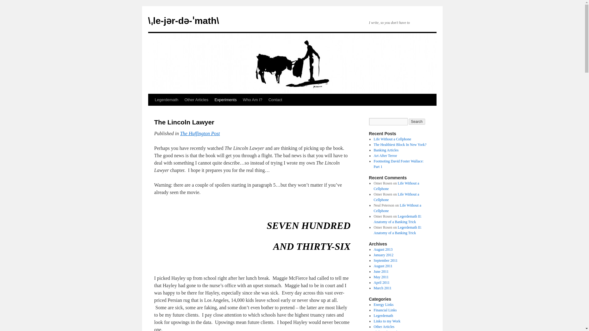 Image resolution: width=589 pixels, height=331 pixels. What do you see at coordinates (383, 249) in the screenshot?
I see `August 2013` at bounding box center [383, 249].